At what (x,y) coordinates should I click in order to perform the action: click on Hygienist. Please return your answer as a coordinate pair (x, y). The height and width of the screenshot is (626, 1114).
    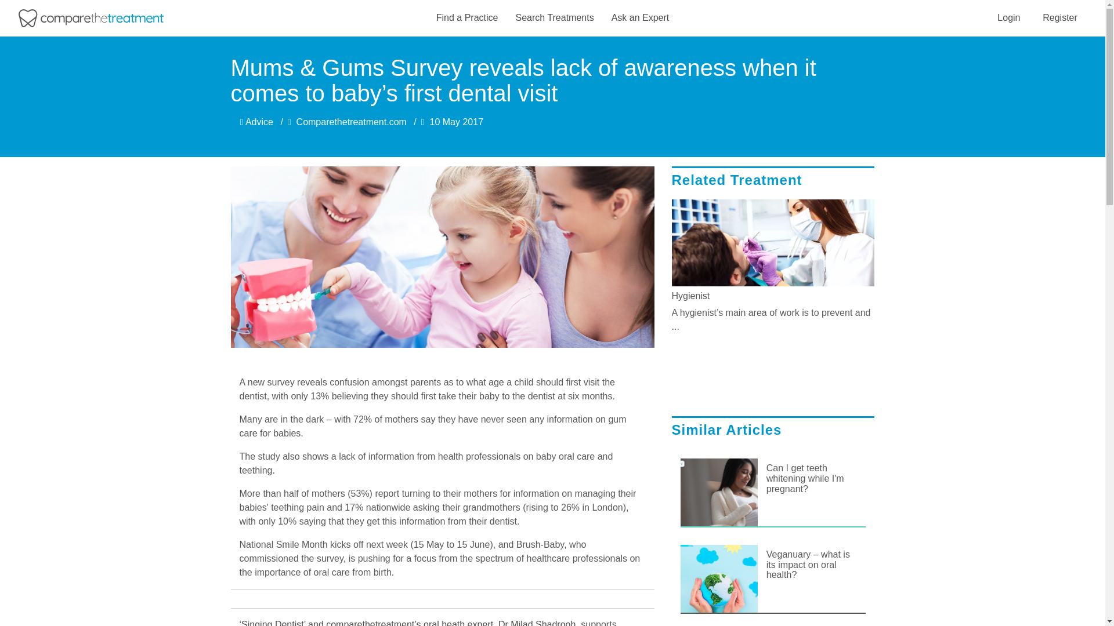
    Looking at the image, I should click on (773, 296).